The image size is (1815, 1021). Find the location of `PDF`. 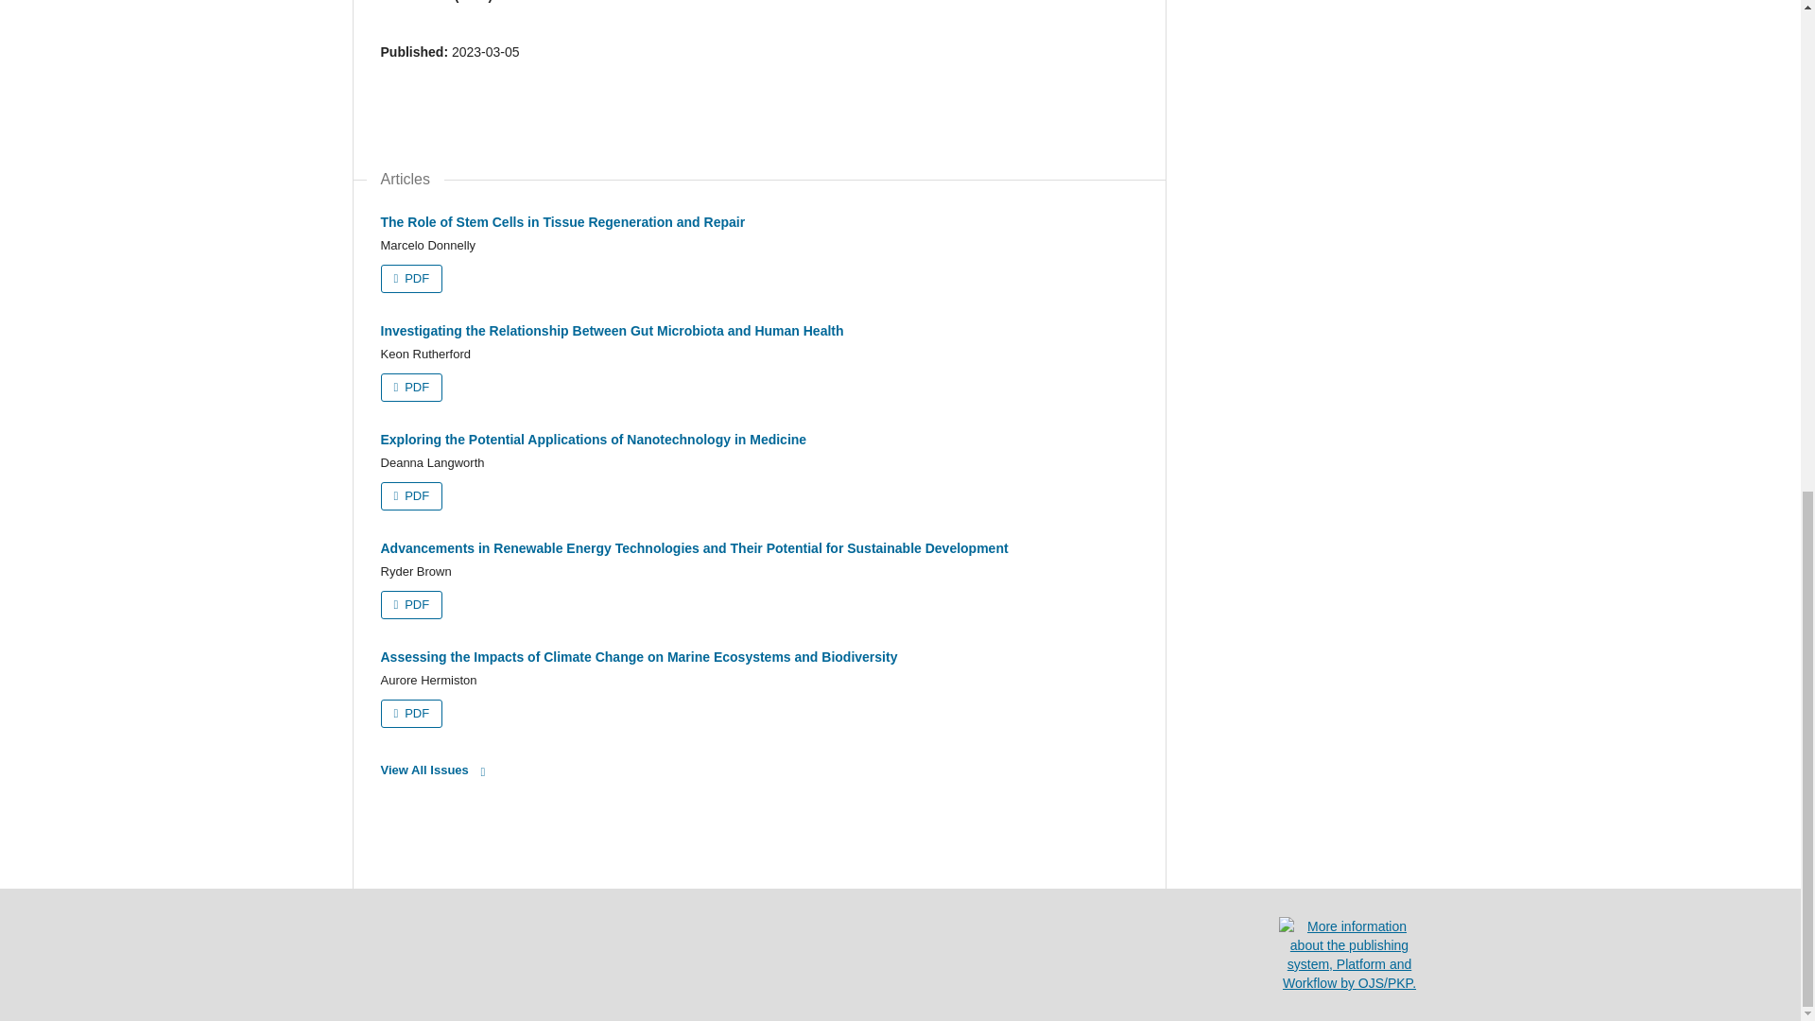

PDF is located at coordinates (410, 495).